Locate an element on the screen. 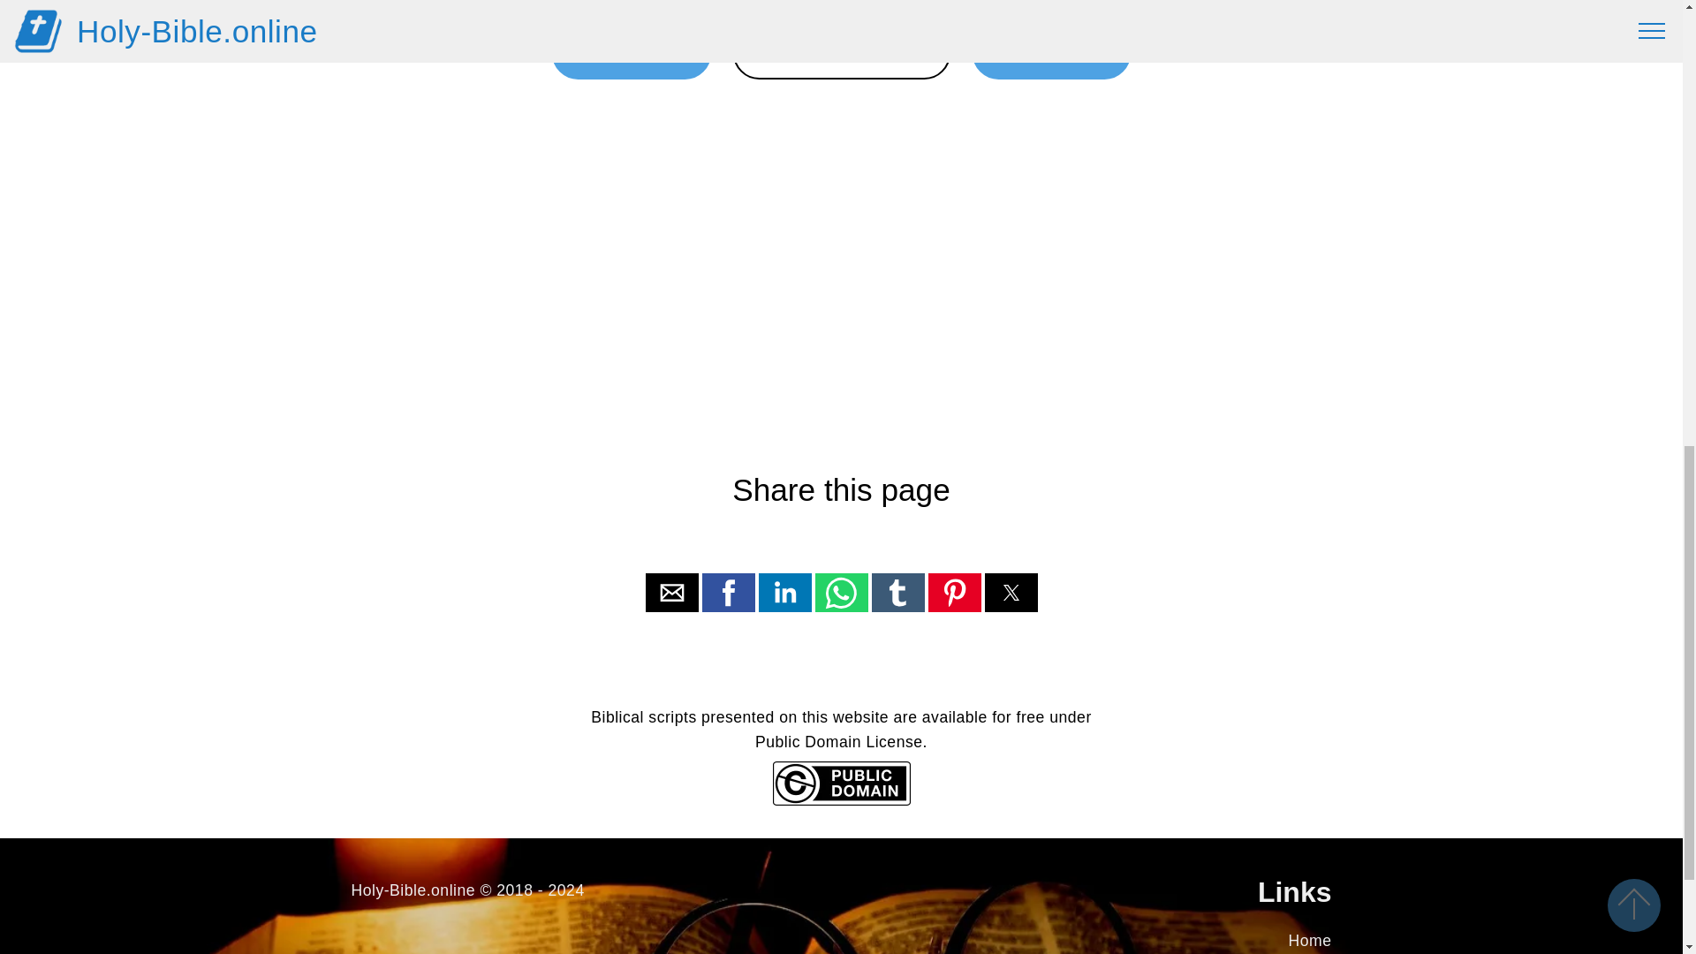  WHOLE CHAPTER 23 is located at coordinates (841, 53).